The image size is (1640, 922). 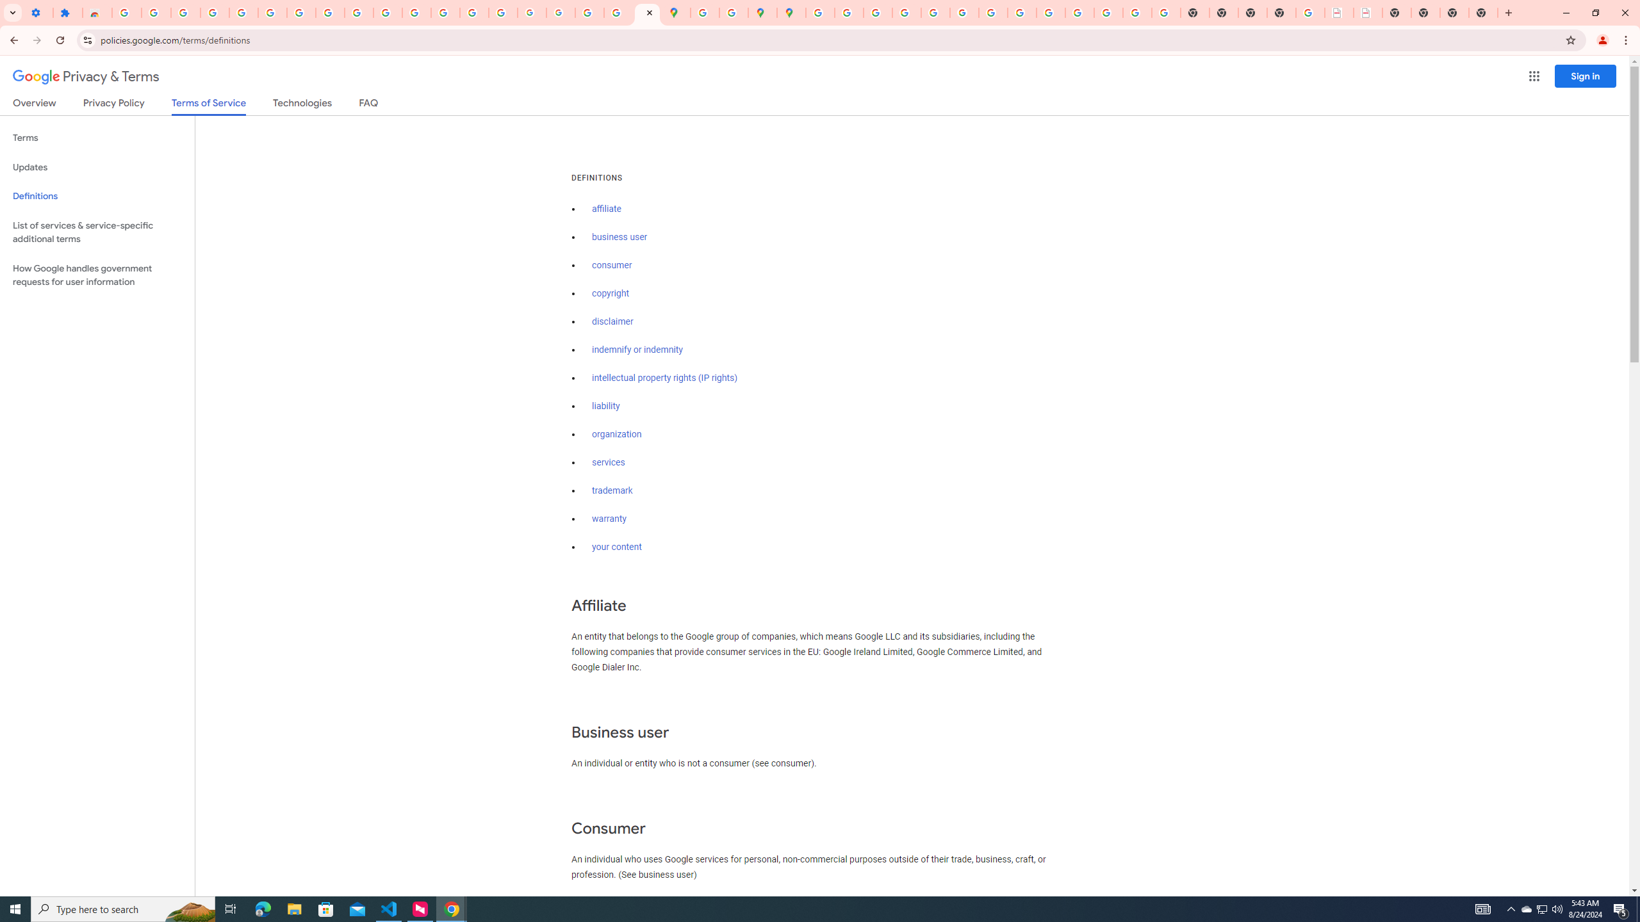 What do you see at coordinates (878, 13) in the screenshot?
I see `Privacy Help Center - Policies Help` at bounding box center [878, 13].